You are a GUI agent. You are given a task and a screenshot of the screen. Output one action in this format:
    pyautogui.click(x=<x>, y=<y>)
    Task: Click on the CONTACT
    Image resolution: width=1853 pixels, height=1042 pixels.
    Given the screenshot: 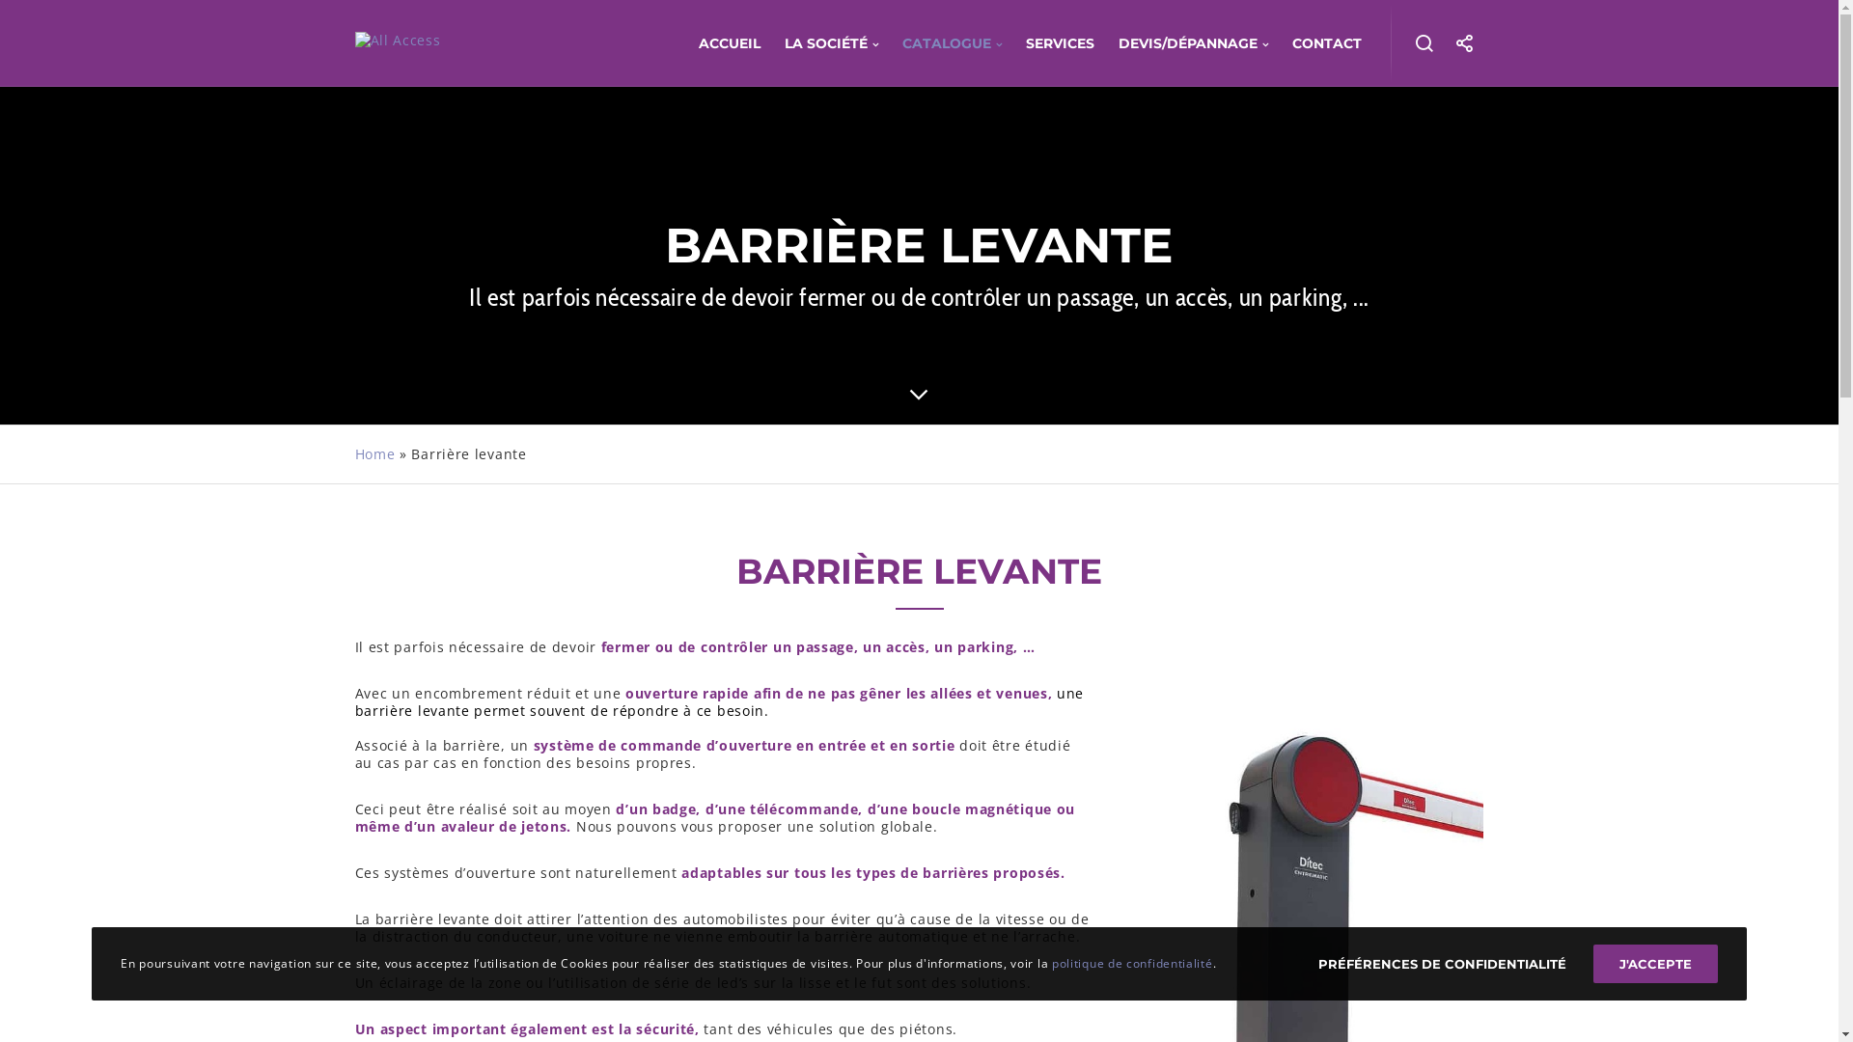 What is the action you would take?
    pyautogui.click(x=1314, y=43)
    